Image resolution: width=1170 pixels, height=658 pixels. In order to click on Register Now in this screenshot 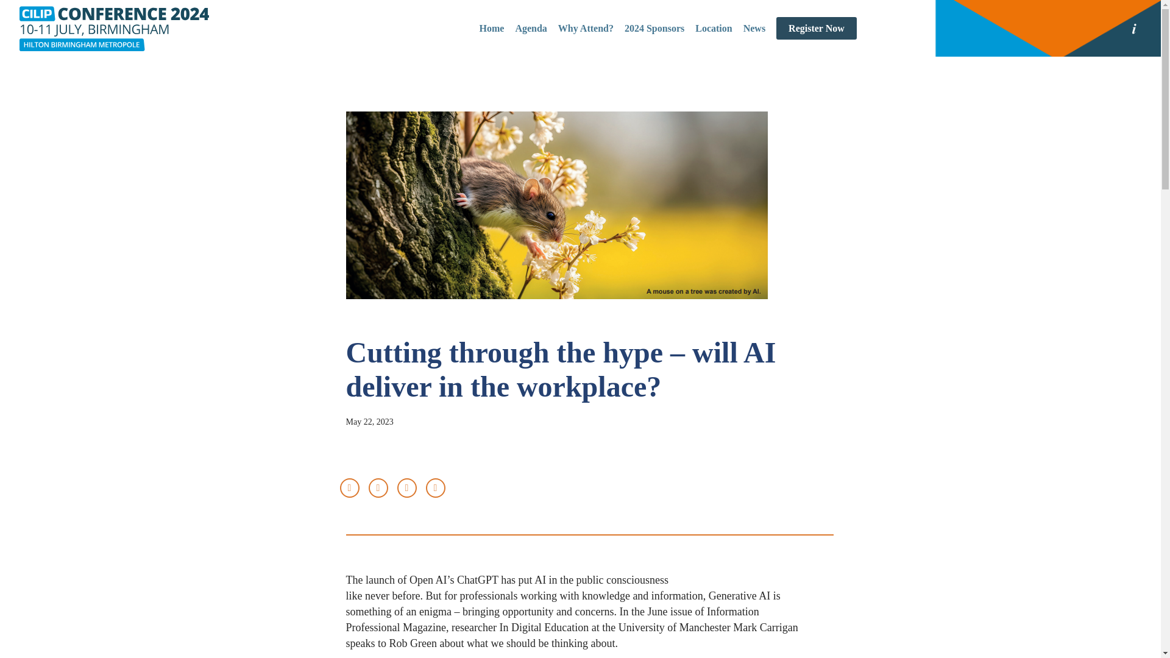, I will do `click(817, 28)`.